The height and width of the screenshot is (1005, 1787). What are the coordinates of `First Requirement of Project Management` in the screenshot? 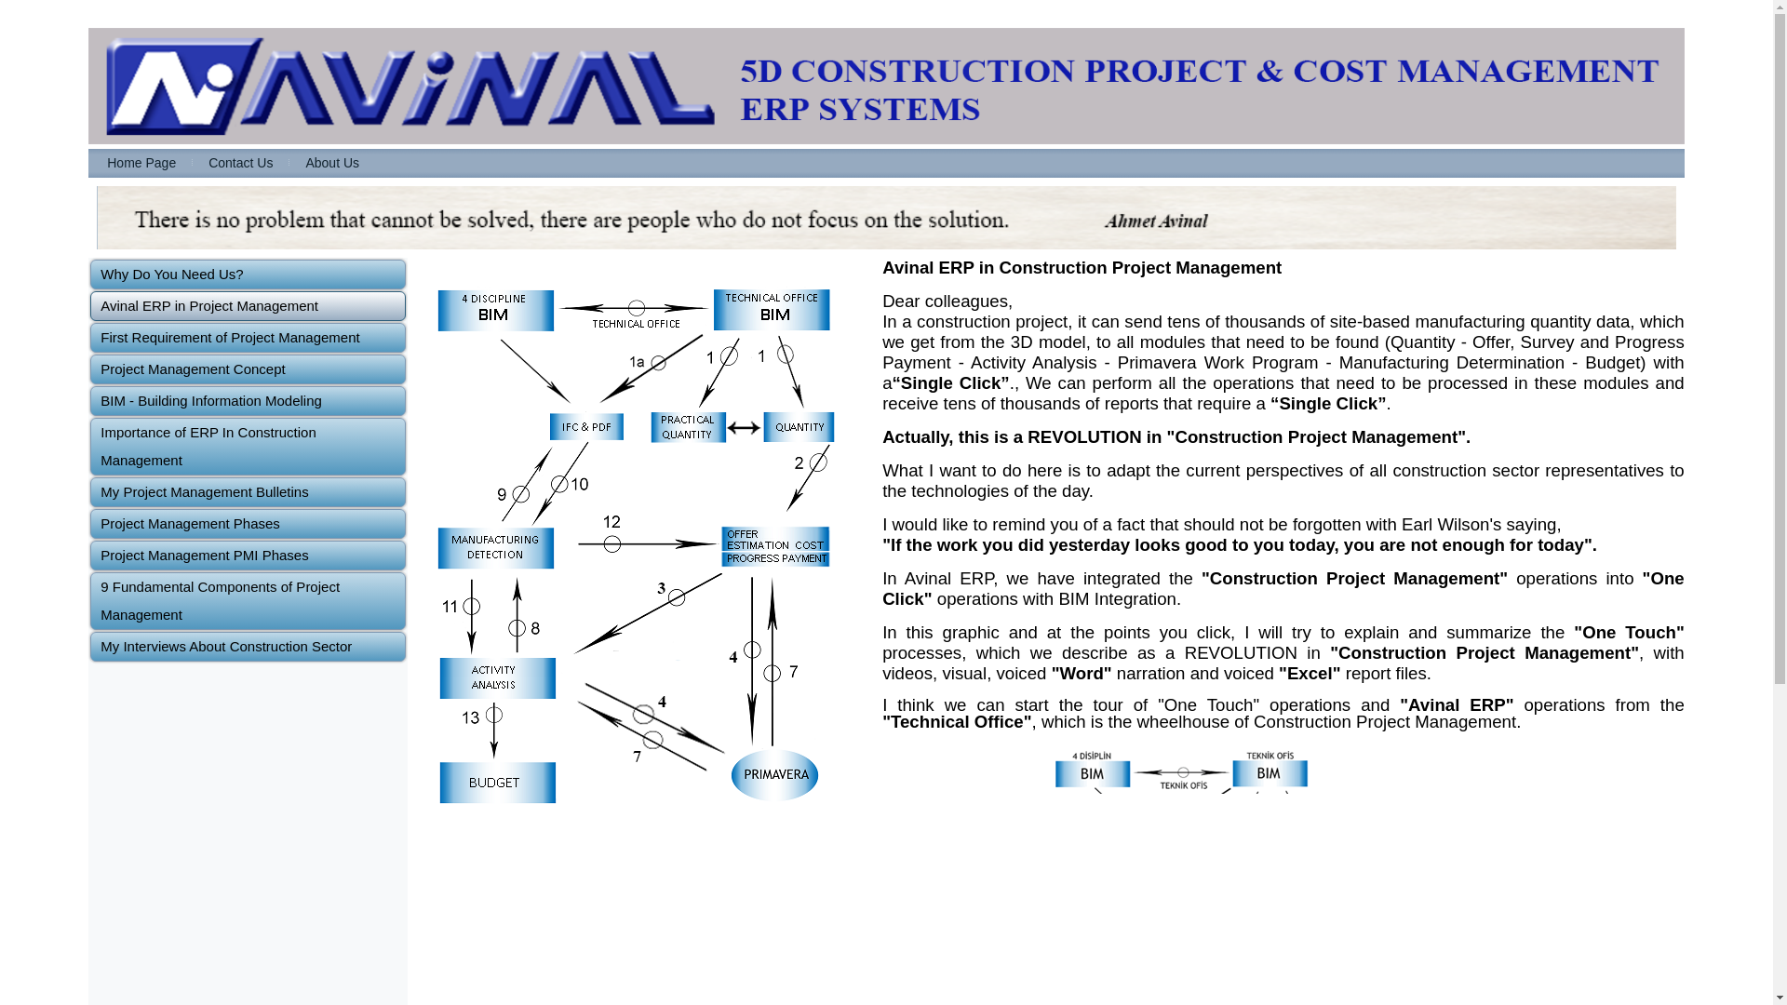 It's located at (248, 337).